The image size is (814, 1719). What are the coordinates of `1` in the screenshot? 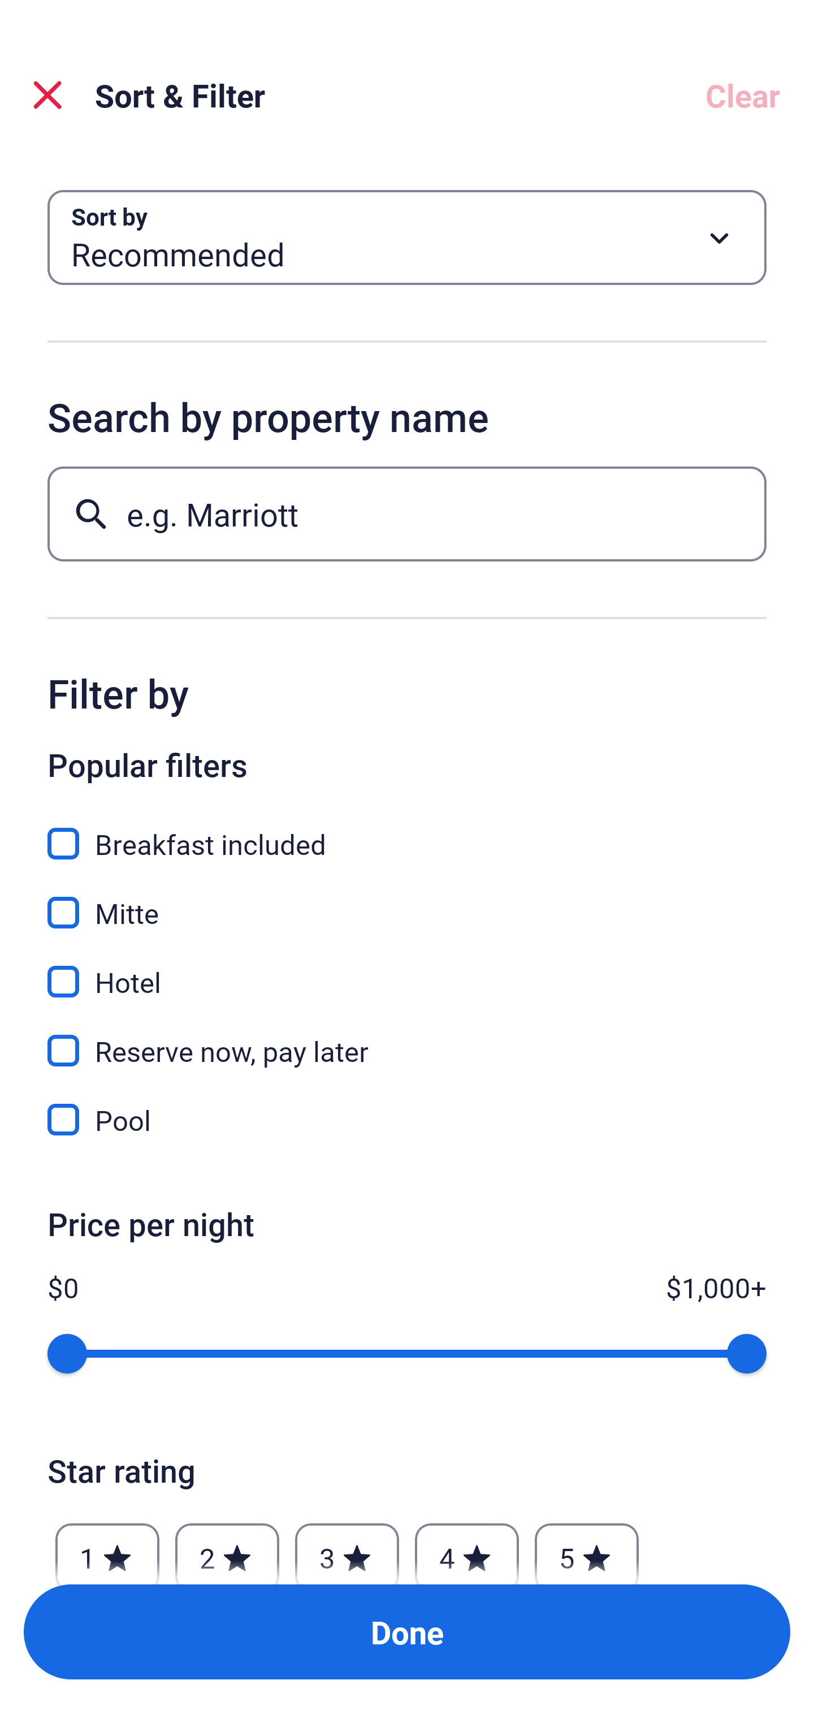 It's located at (107, 1548).